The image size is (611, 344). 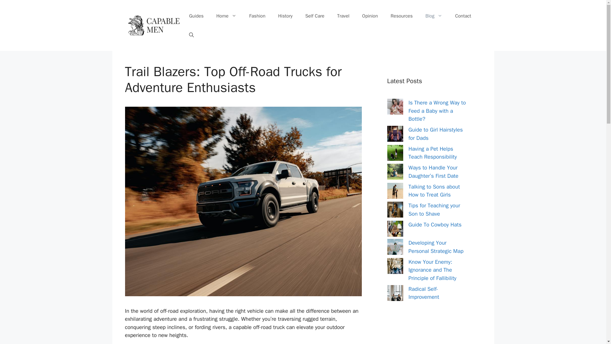 What do you see at coordinates (343, 16) in the screenshot?
I see `Travel` at bounding box center [343, 16].